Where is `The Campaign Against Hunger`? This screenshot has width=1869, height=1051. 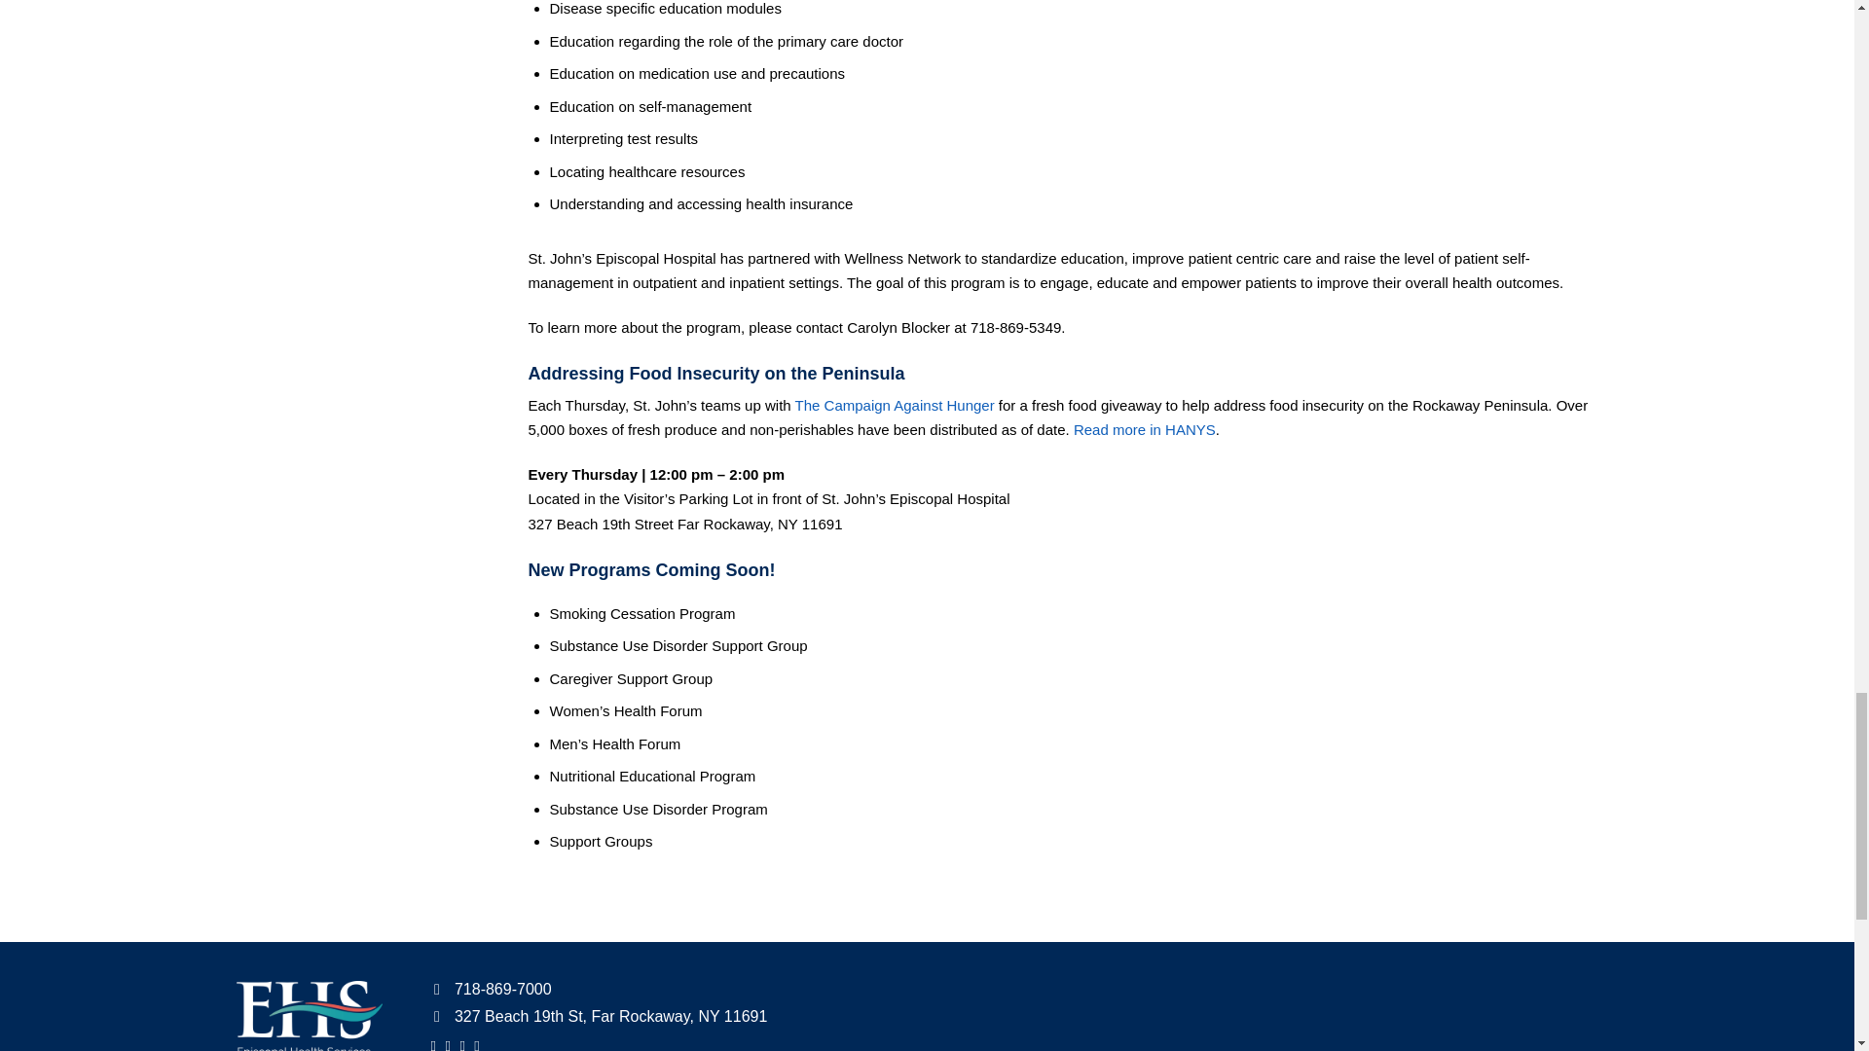 The Campaign Against Hunger is located at coordinates (895, 405).